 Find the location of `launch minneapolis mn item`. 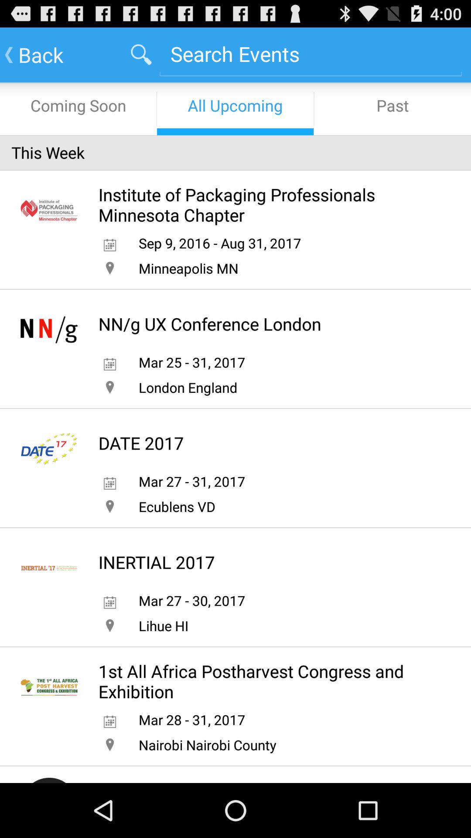

launch minneapolis mn item is located at coordinates (188, 268).